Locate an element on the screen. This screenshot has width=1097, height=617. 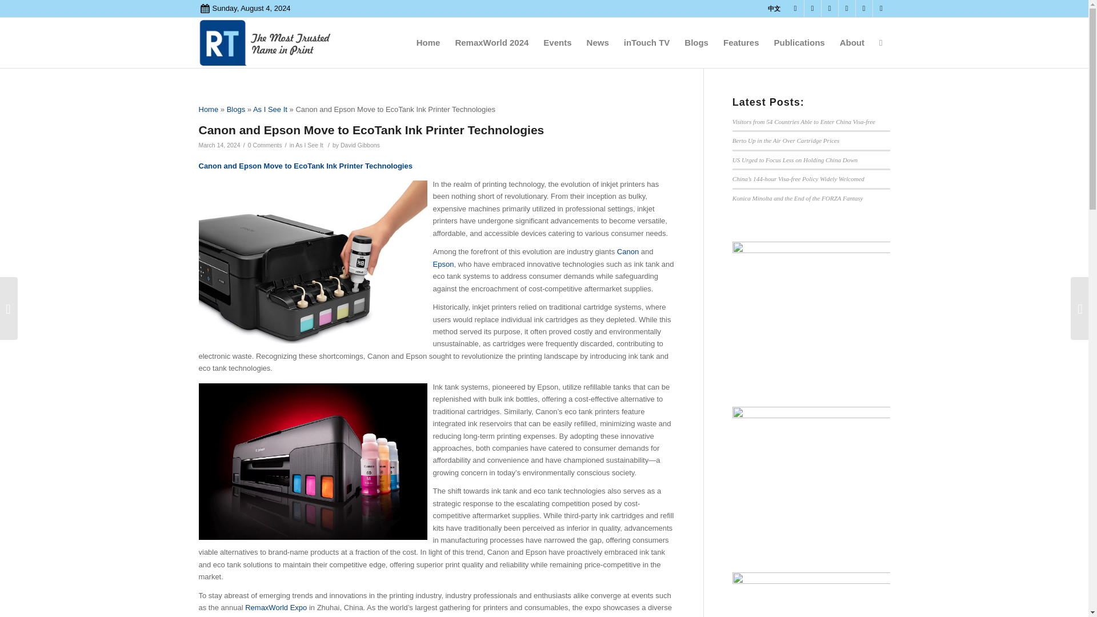
RT-logo-old-big-old-jiazi-3 is located at coordinates (267, 42).